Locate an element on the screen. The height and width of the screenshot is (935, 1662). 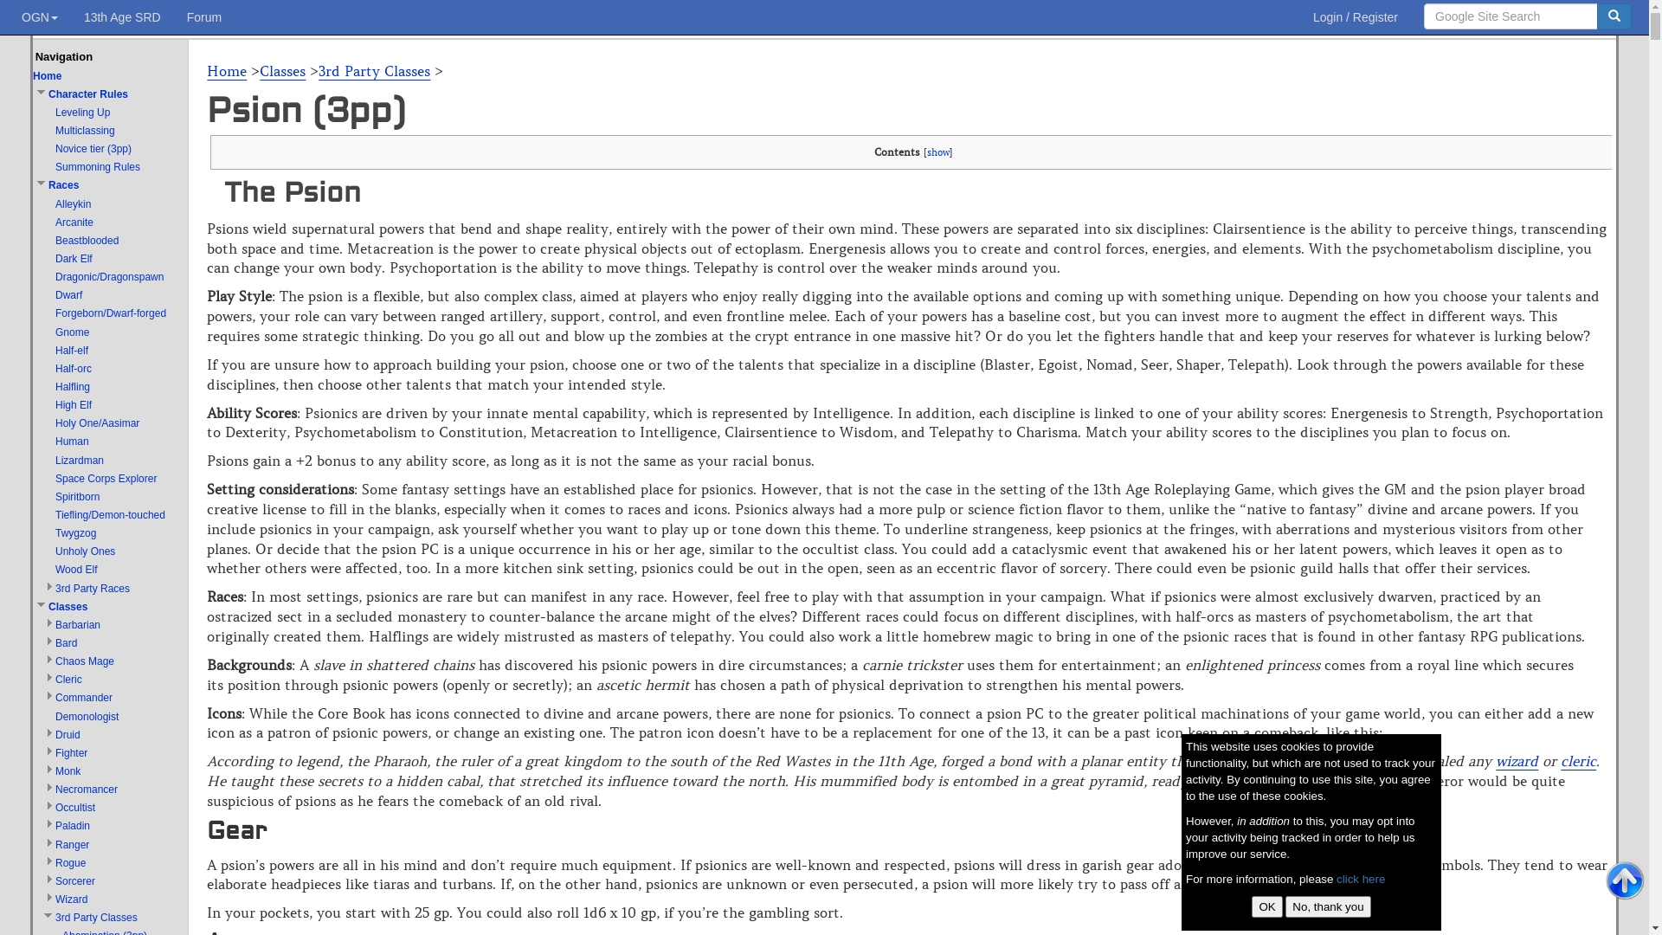
Alleykin is located at coordinates (73, 204).